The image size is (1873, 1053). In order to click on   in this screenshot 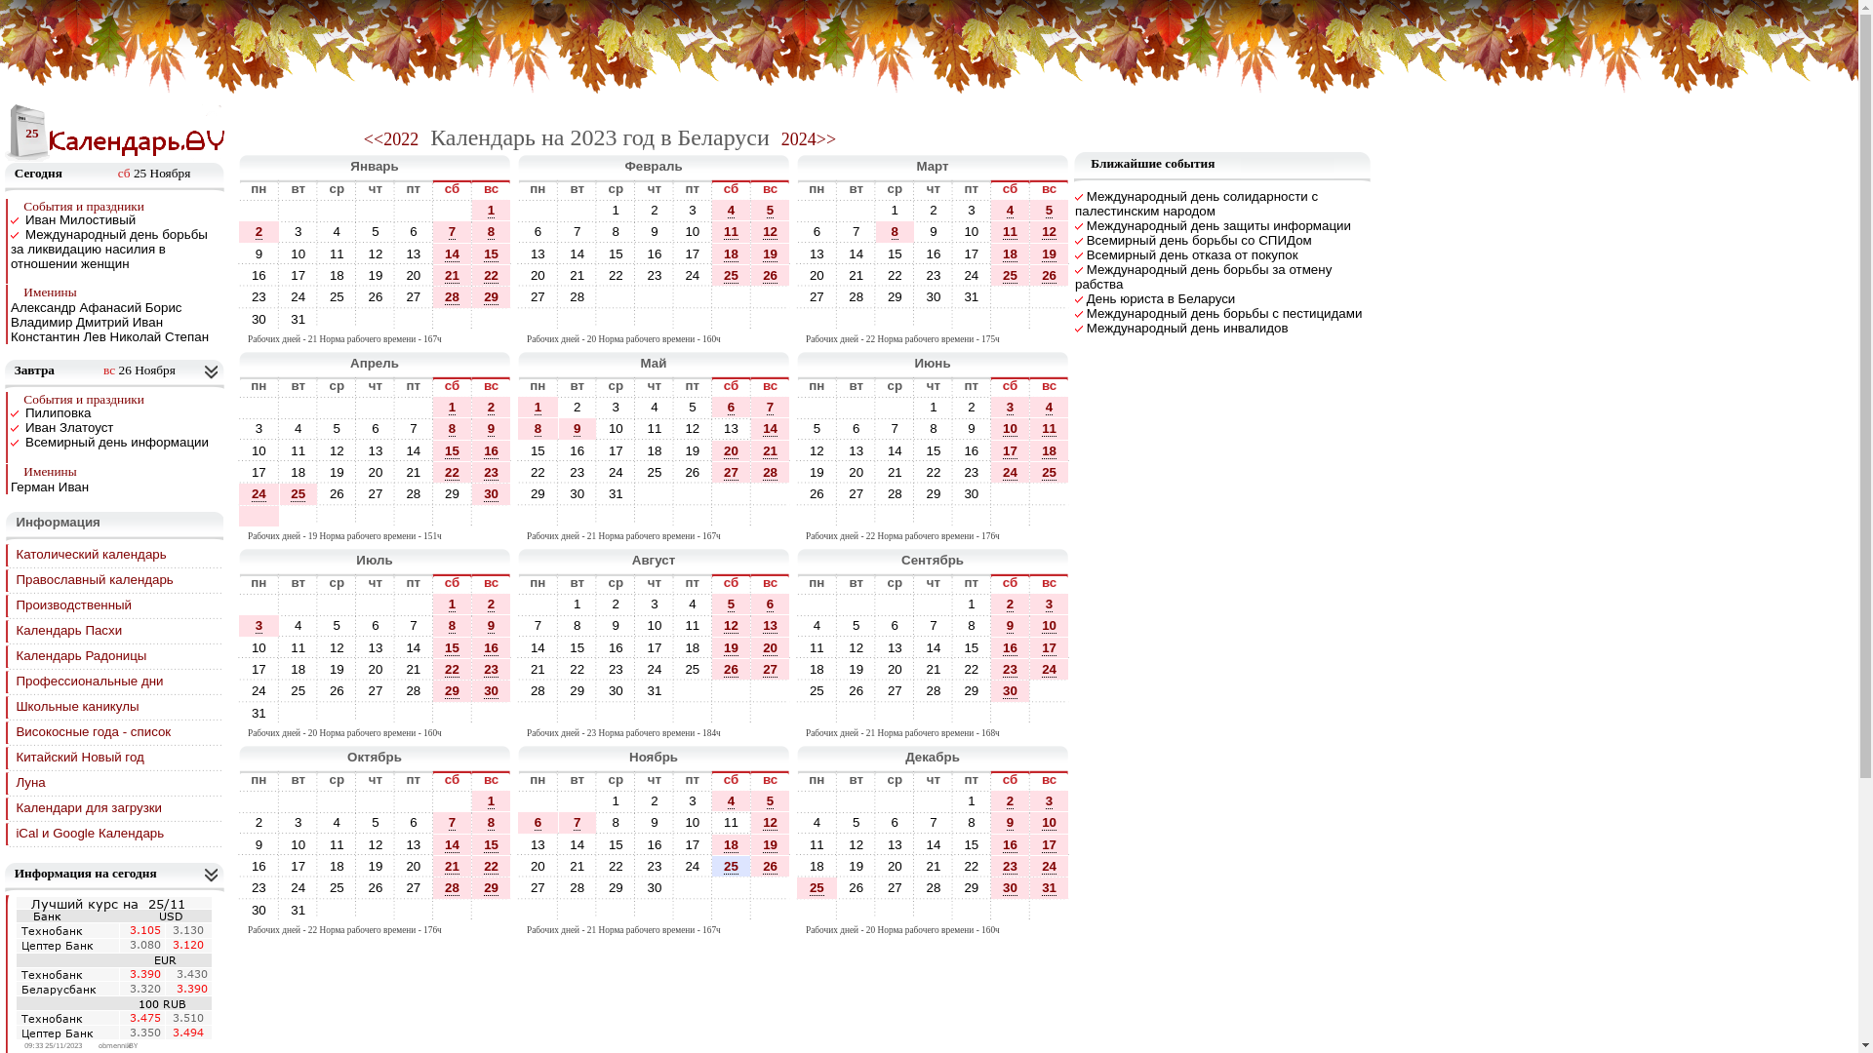, I will do `click(338, 408)`.